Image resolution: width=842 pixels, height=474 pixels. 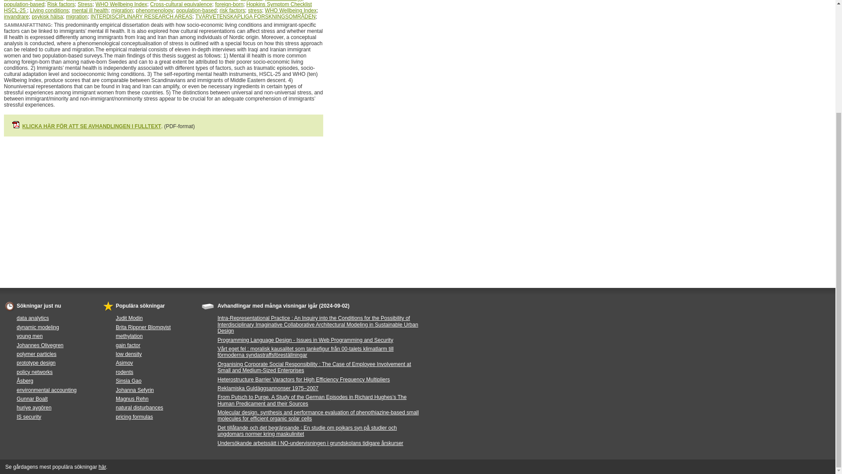 I want to click on migration, so click(x=122, y=11).